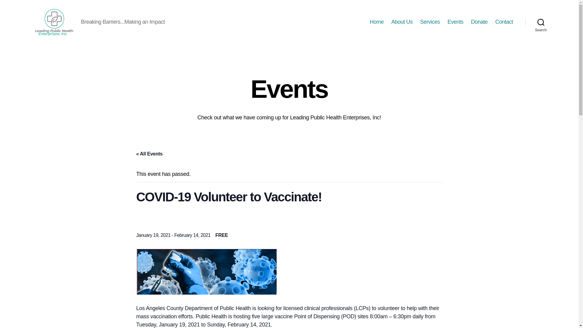 This screenshot has width=583, height=328. Describe the element at coordinates (541, 22) in the screenshot. I see `Search` at that location.